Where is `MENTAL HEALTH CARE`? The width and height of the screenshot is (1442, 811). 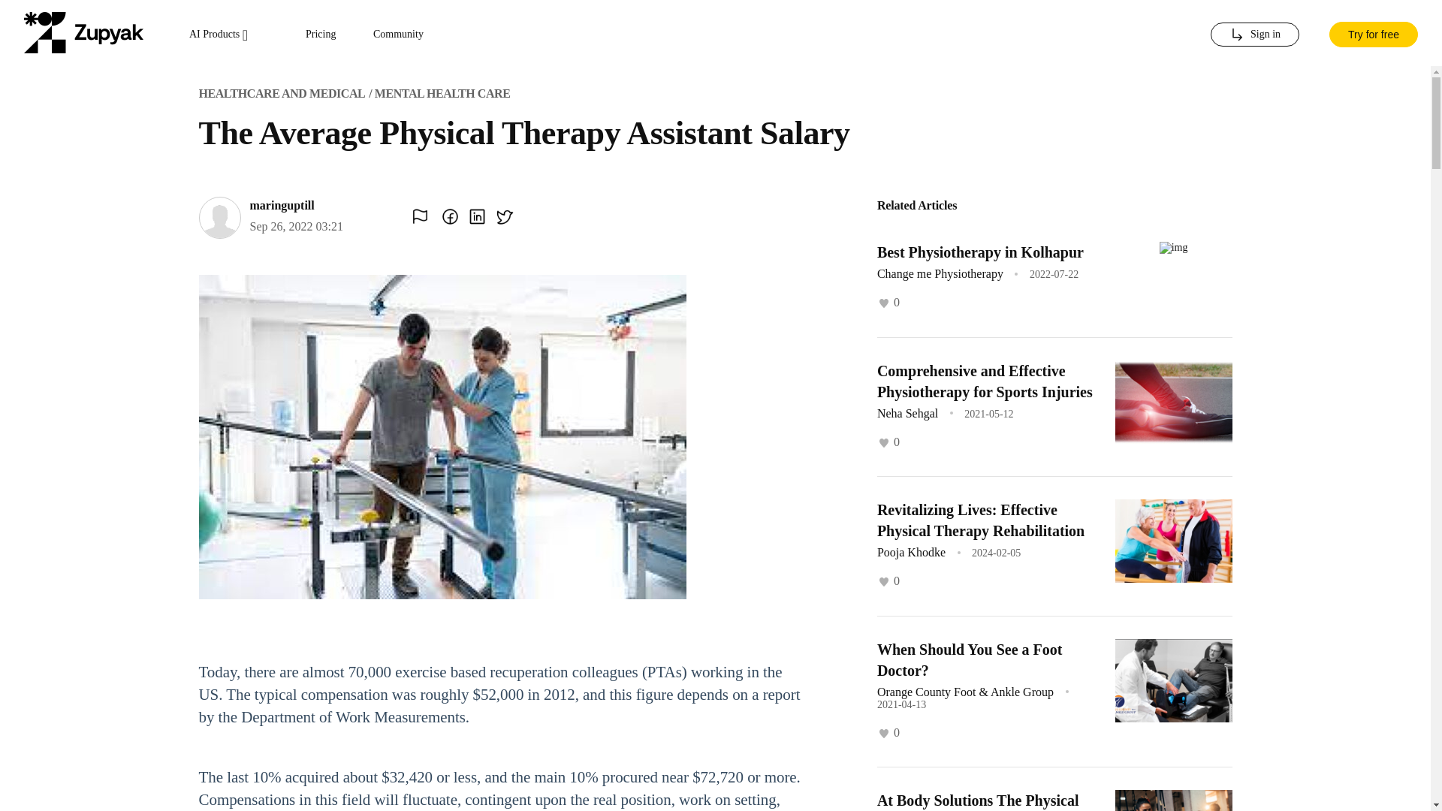 MENTAL HEALTH CARE is located at coordinates (442, 93).